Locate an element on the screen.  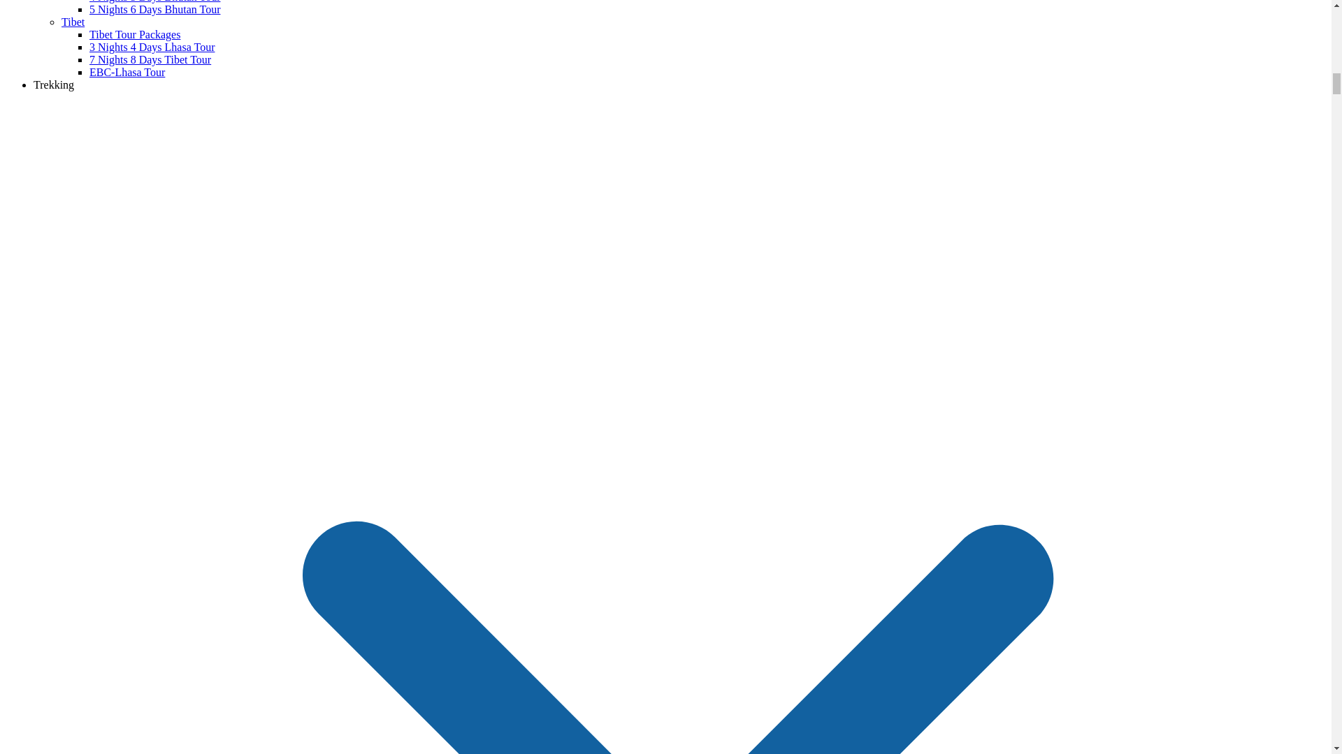
4 Nights 5 Days Bhutan Tour is located at coordinates (154, 1).